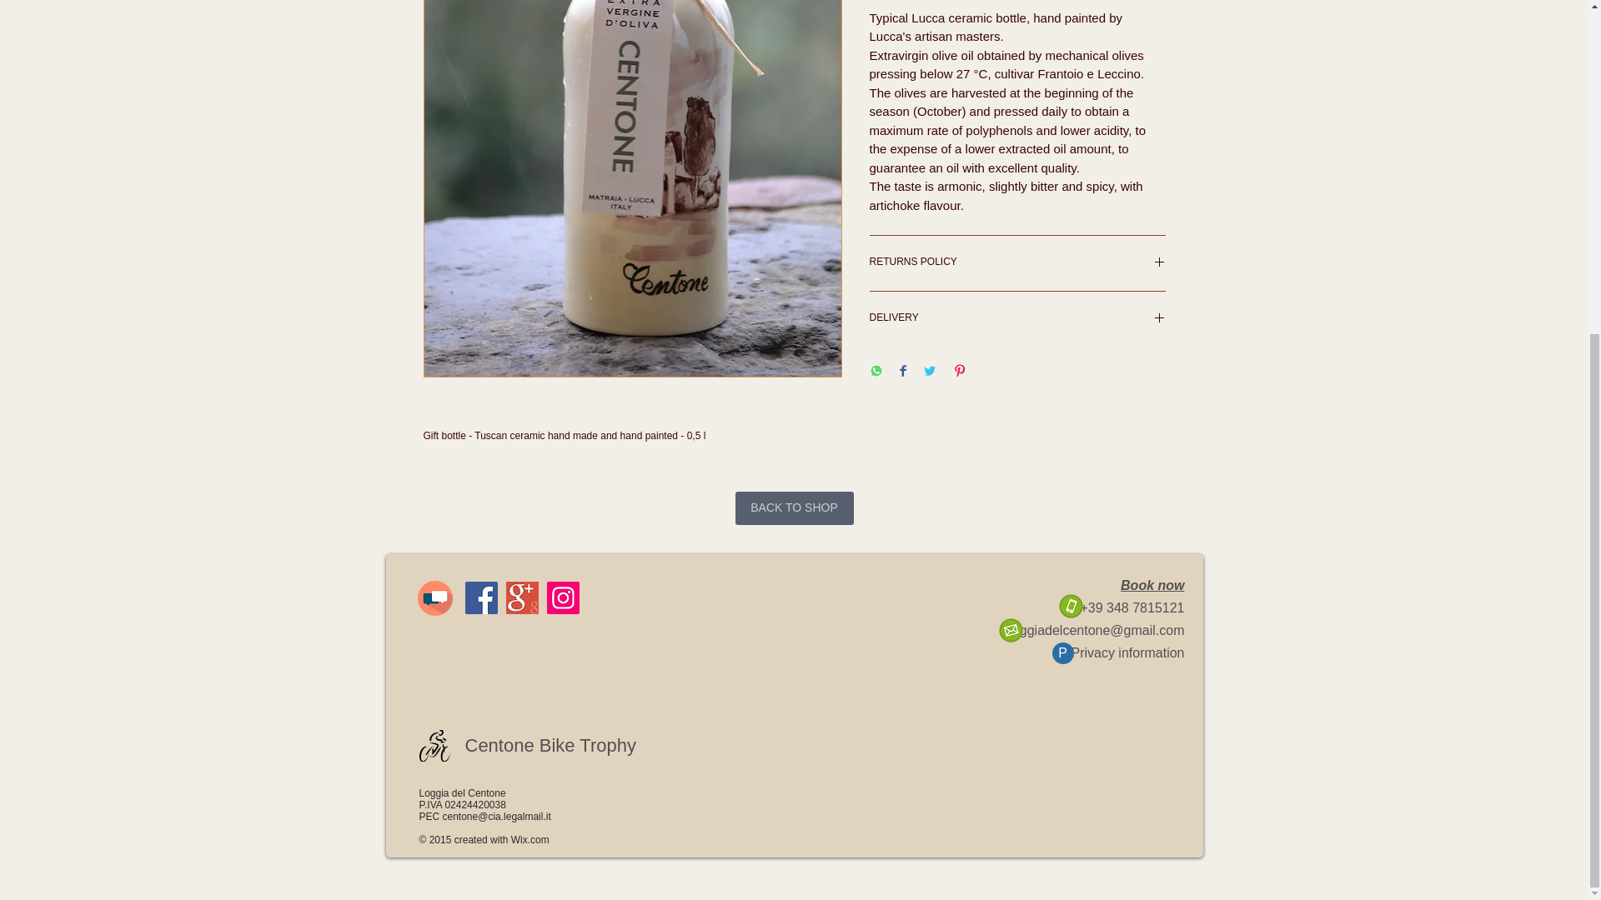  I want to click on Wix.com, so click(529, 840).